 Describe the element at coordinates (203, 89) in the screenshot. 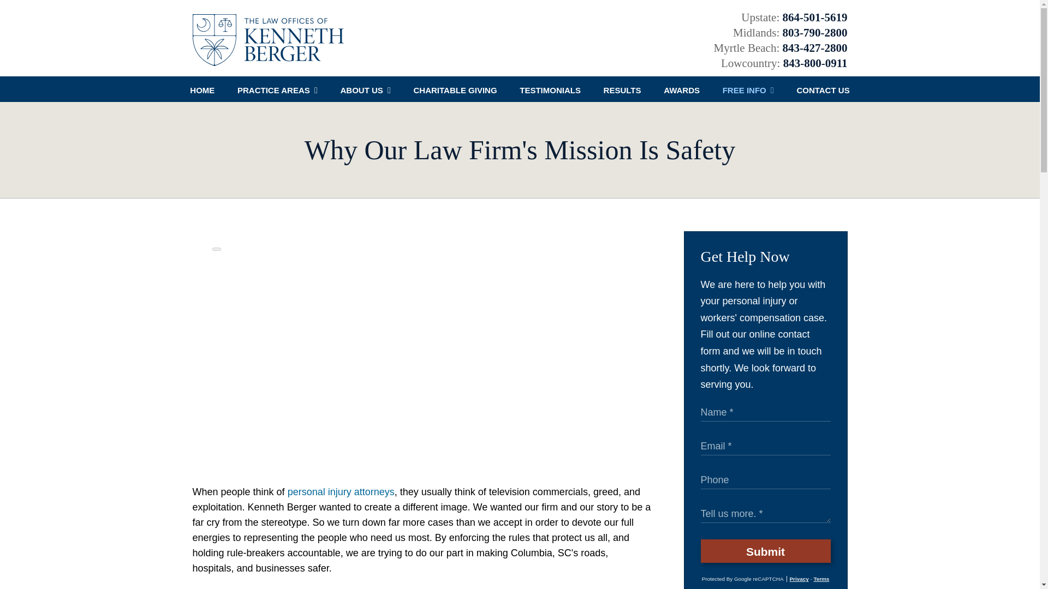

I see `HOME` at that location.